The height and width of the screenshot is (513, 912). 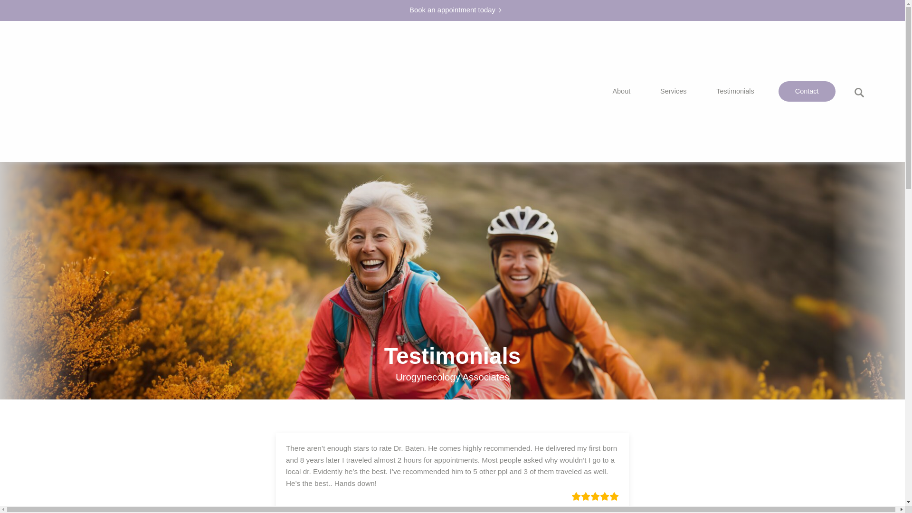 What do you see at coordinates (807, 91) in the screenshot?
I see `Contact` at bounding box center [807, 91].